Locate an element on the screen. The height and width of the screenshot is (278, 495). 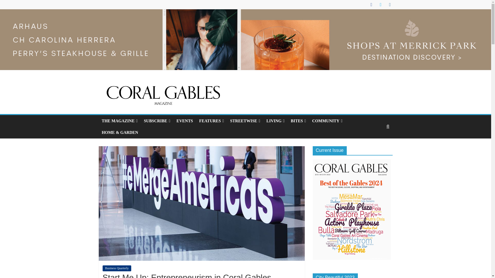
EVENTS is located at coordinates (185, 121).